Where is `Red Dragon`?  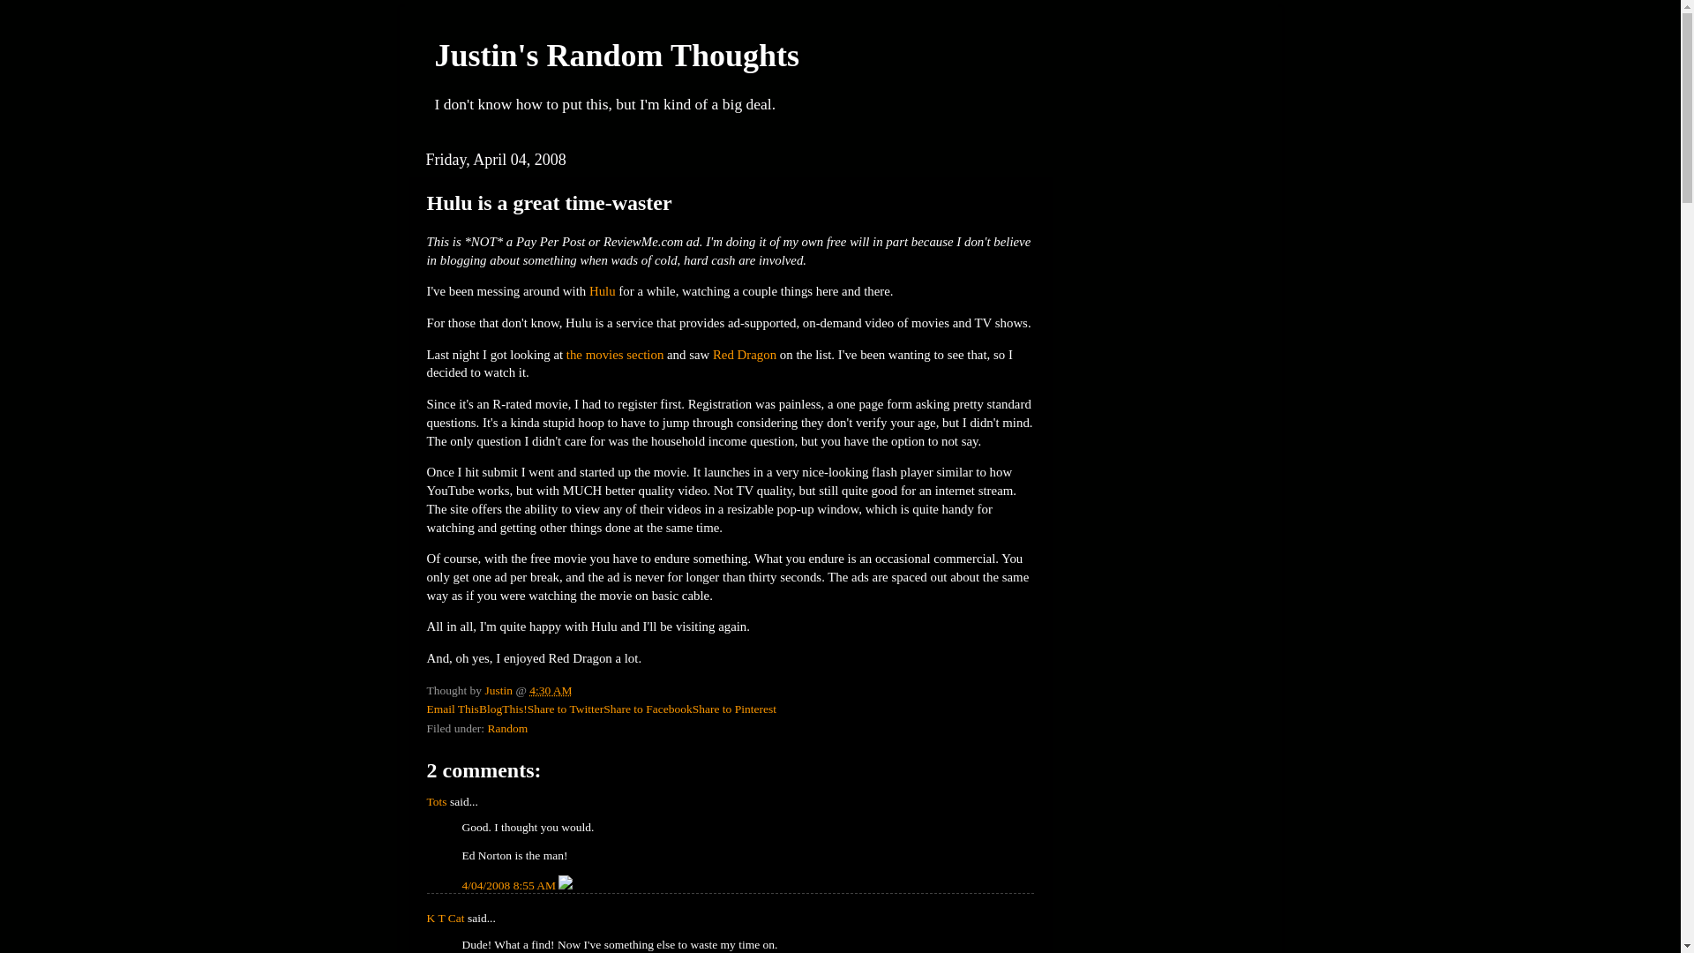
Red Dragon is located at coordinates (745, 355).